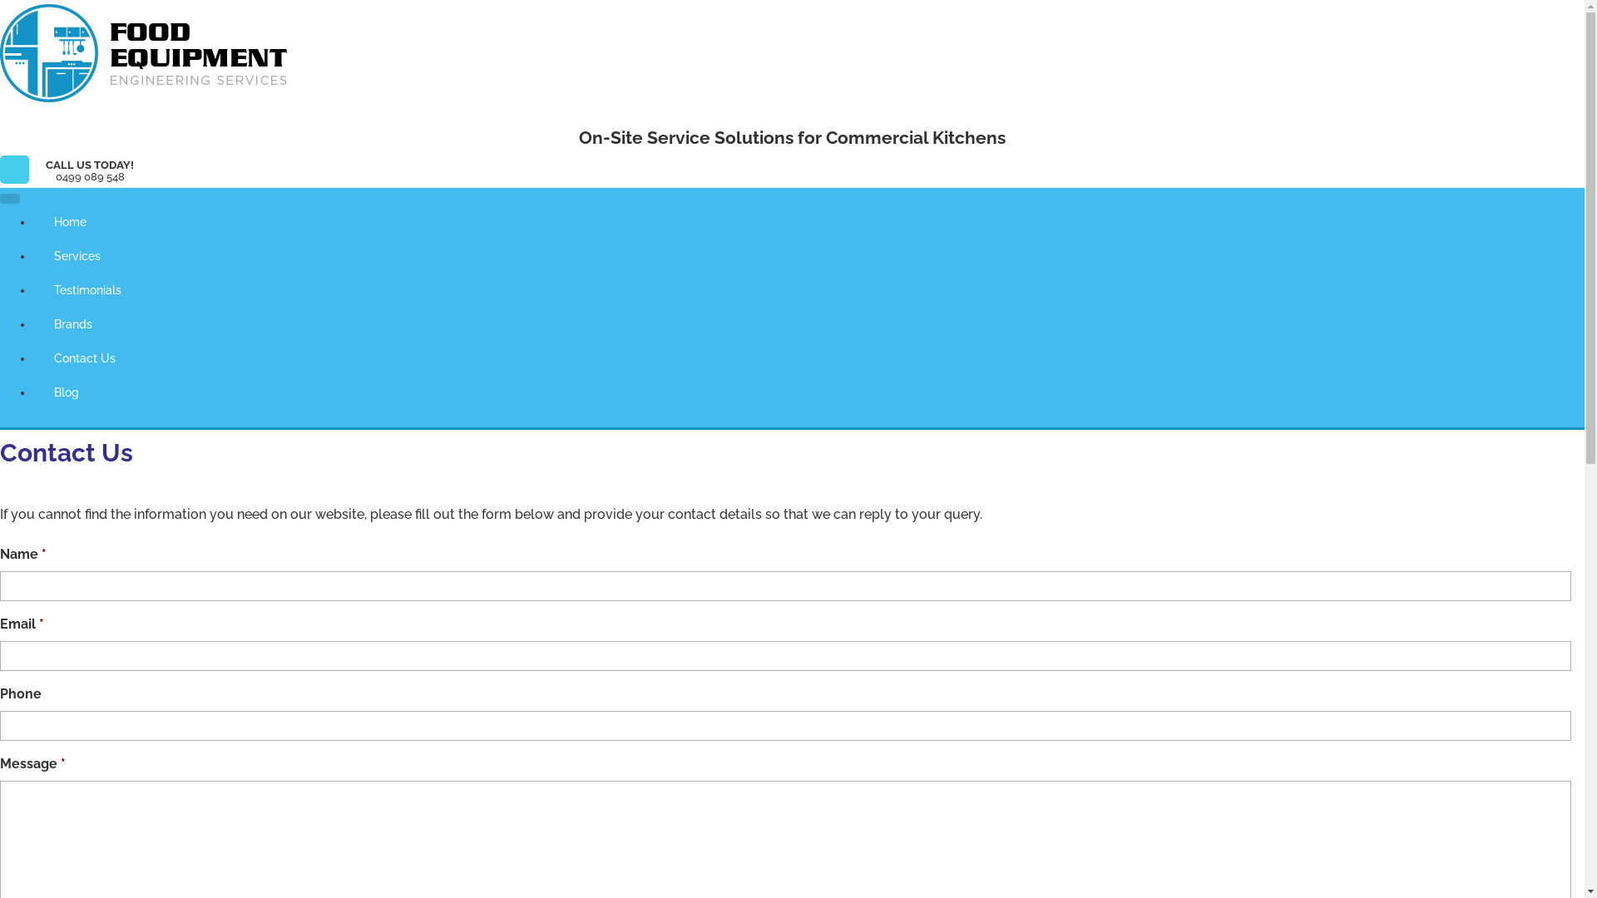 Image resolution: width=1597 pixels, height=898 pixels. What do you see at coordinates (808, 289) in the screenshot?
I see `Testimonials` at bounding box center [808, 289].